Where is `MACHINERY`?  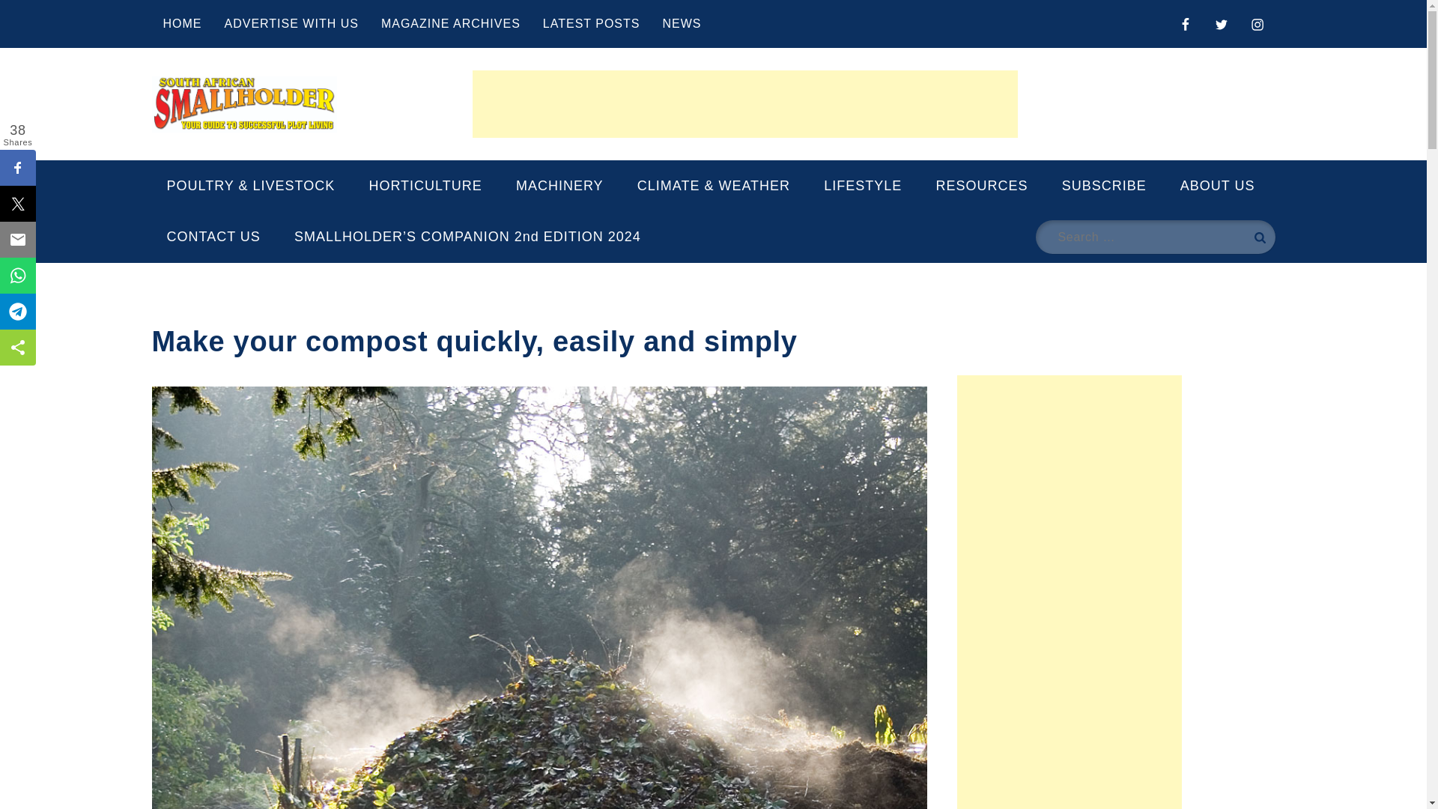
MACHINERY is located at coordinates (559, 185).